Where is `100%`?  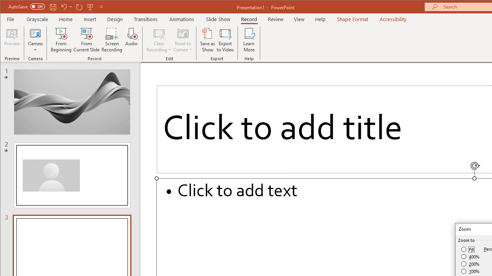
100% is located at coordinates (470, 271).